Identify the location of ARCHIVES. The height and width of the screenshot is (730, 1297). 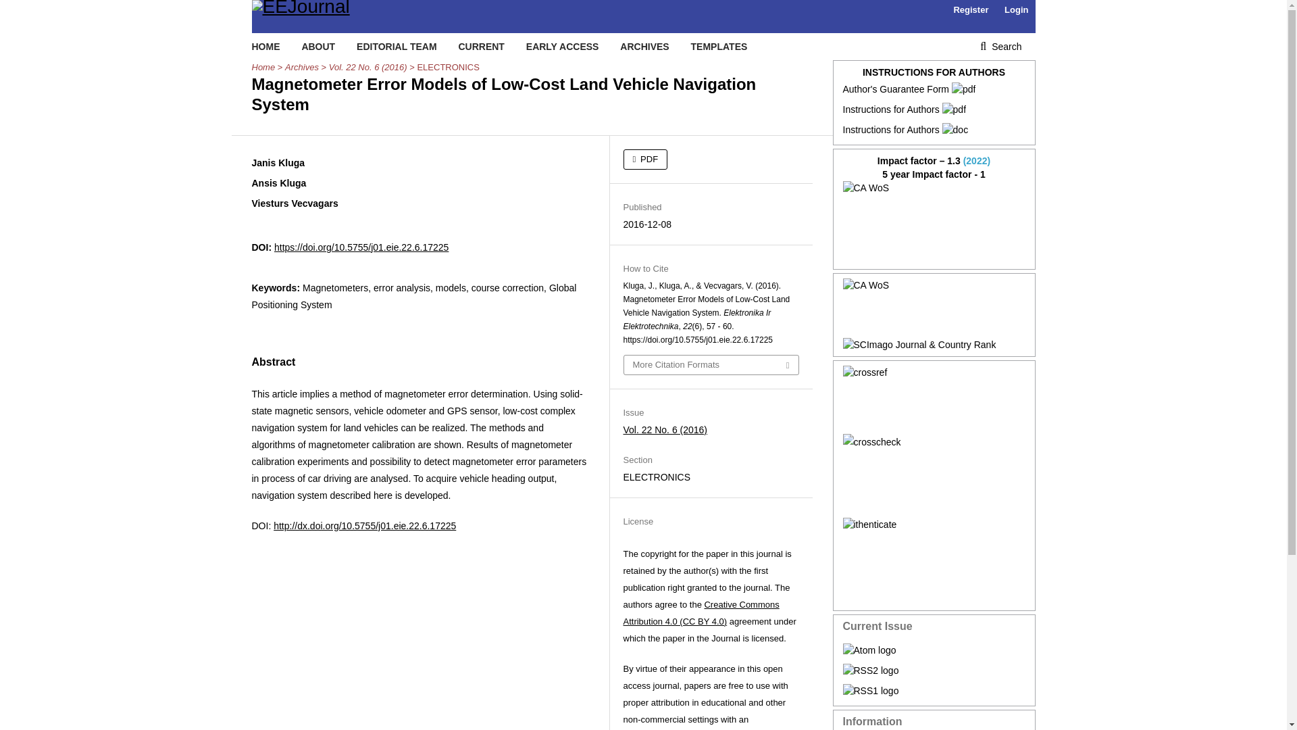
(644, 46).